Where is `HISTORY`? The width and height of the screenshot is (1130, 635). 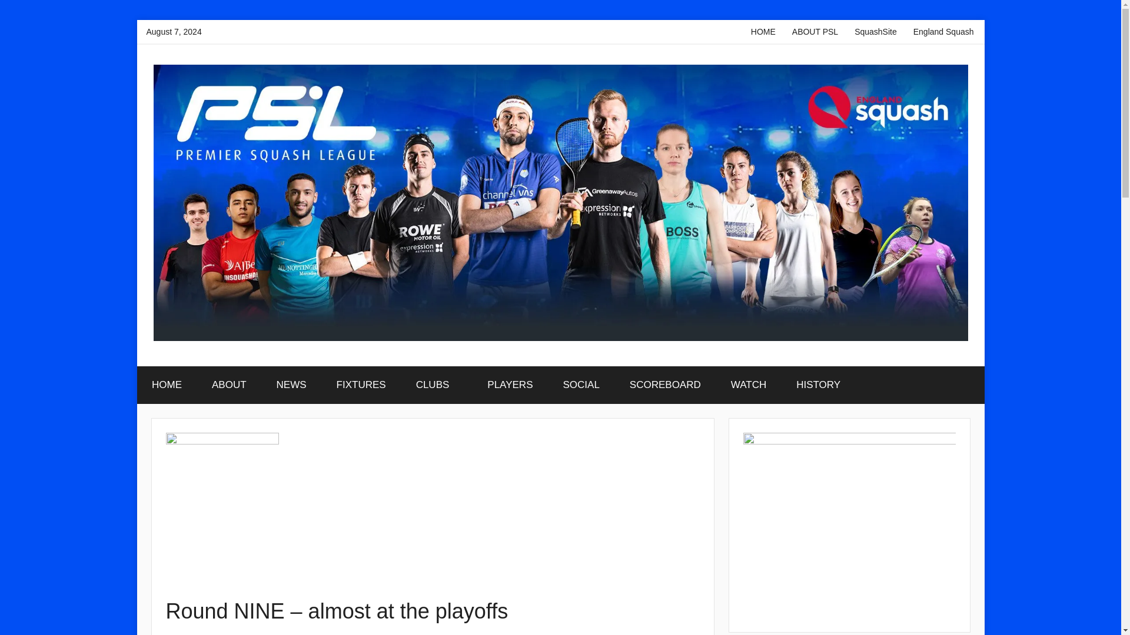 HISTORY is located at coordinates (823, 385).